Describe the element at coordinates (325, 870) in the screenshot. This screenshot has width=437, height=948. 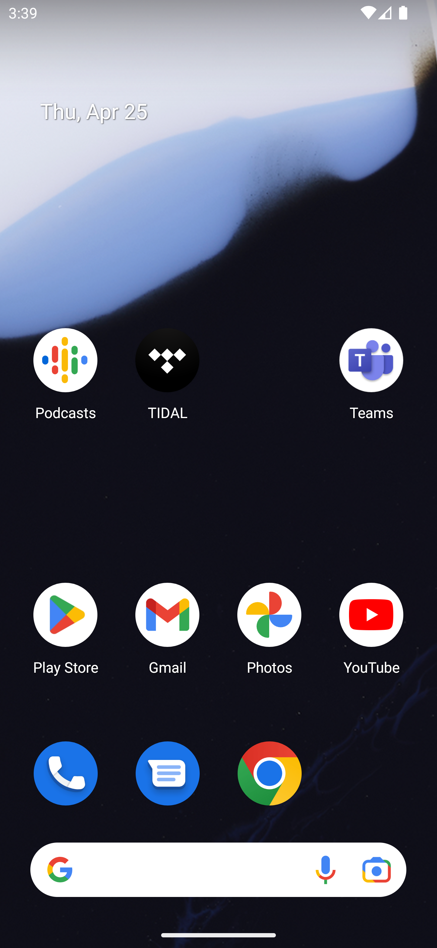
I see `Voice search` at that location.